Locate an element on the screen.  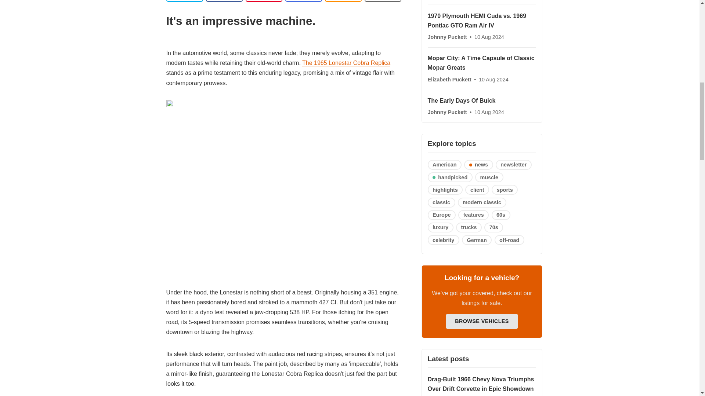
Share on Linkedin is located at coordinates (264, 1).